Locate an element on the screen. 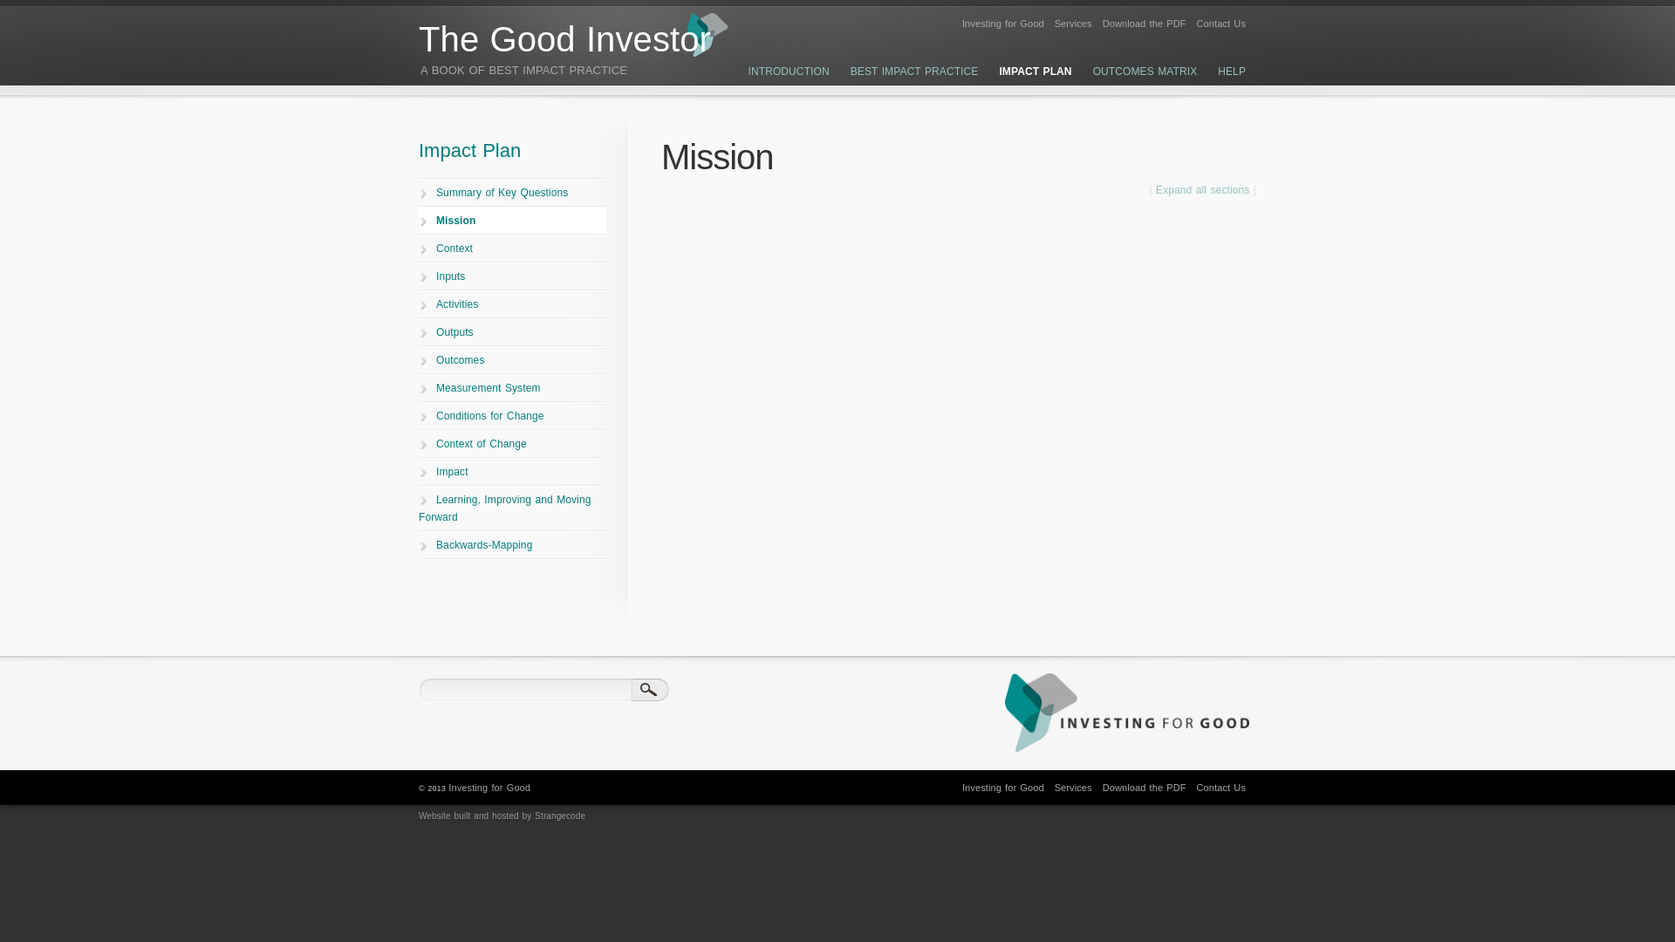 The image size is (1675, 942). BEST IMPACT PRACTICE is located at coordinates (914, 72).